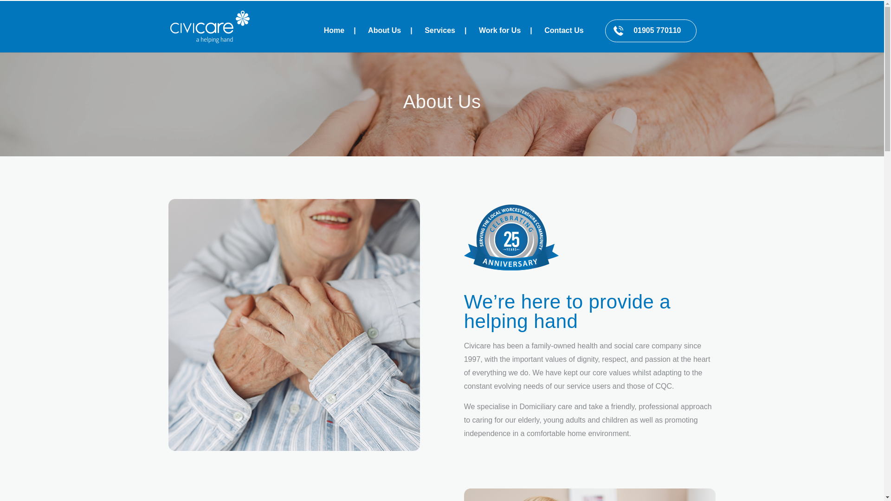  What do you see at coordinates (511, 238) in the screenshot?
I see `25` at bounding box center [511, 238].